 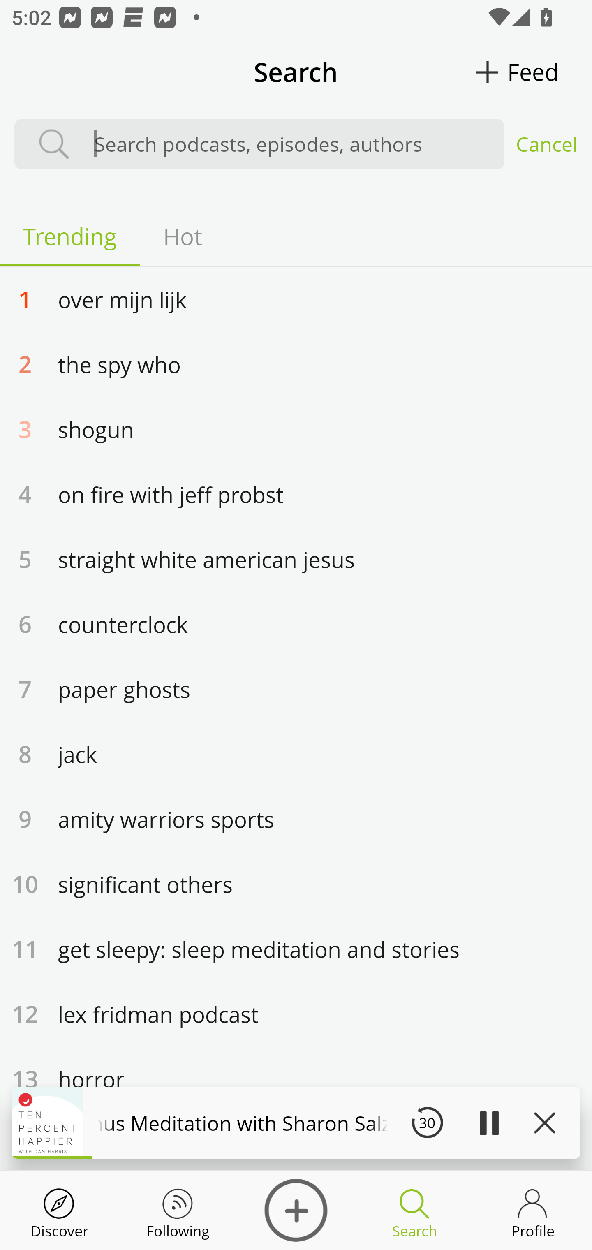 What do you see at coordinates (488, 1123) in the screenshot?
I see `Play` at bounding box center [488, 1123].